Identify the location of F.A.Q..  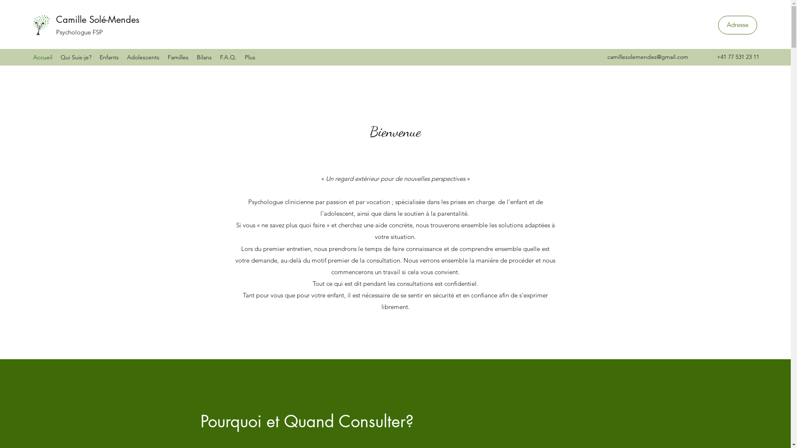
(228, 57).